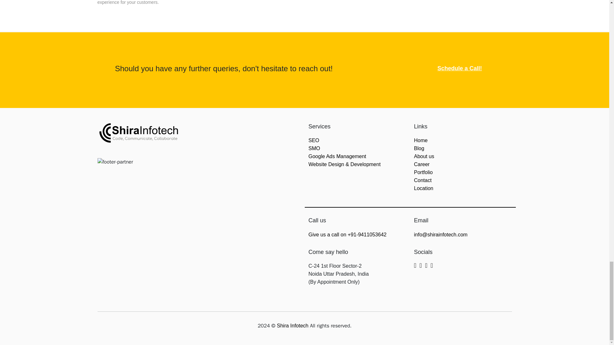 This screenshot has width=614, height=345. I want to click on Portfolio, so click(423, 172).